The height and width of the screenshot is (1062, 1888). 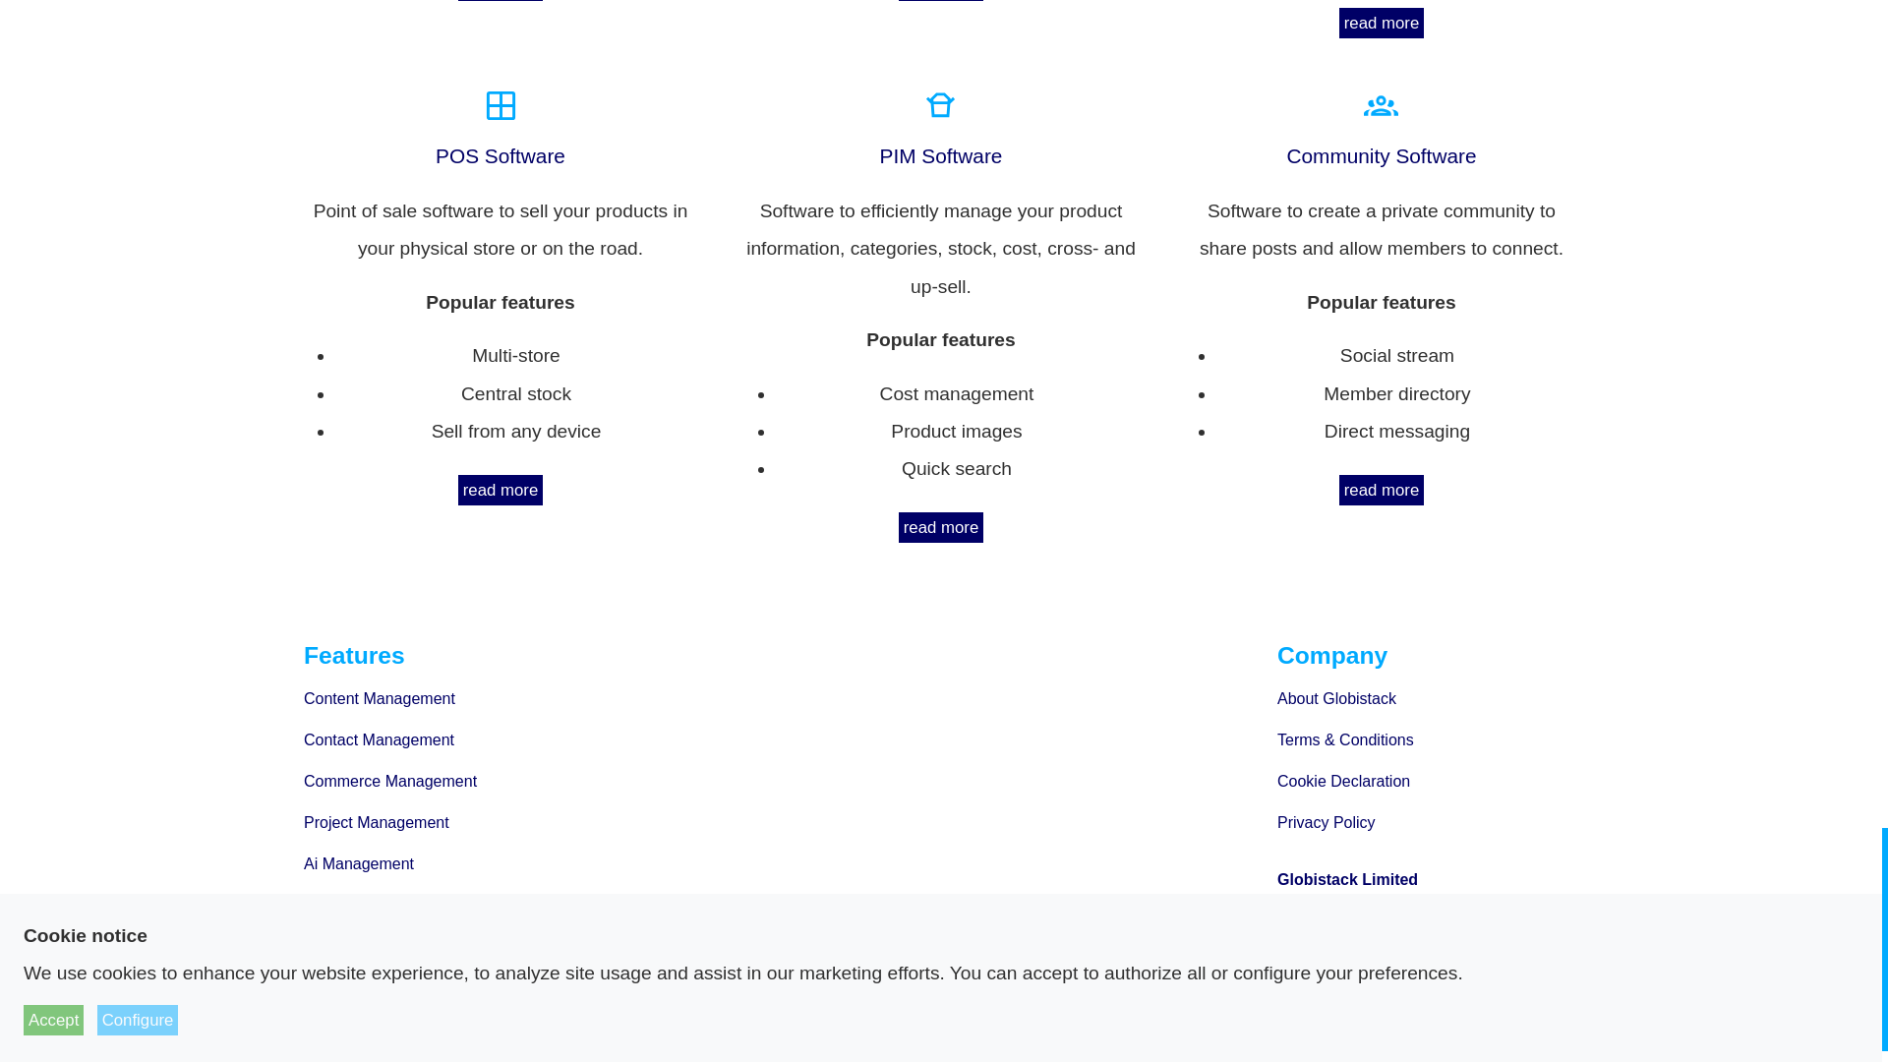 I want to click on About Globistack, so click(x=1428, y=699).